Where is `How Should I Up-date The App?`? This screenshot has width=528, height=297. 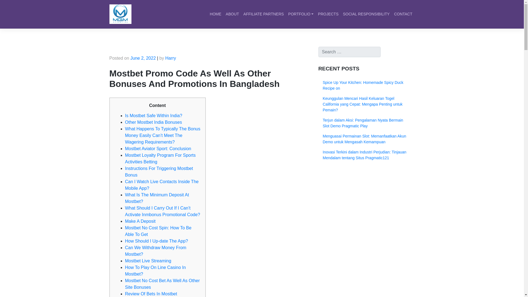
How Should I Up-date The App? is located at coordinates (156, 241).